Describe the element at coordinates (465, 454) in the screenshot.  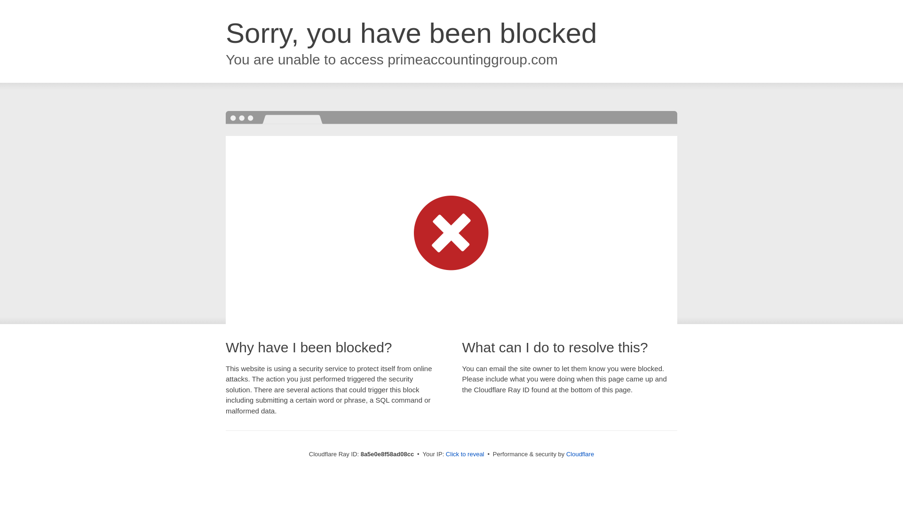
I see `Click to reveal` at that location.